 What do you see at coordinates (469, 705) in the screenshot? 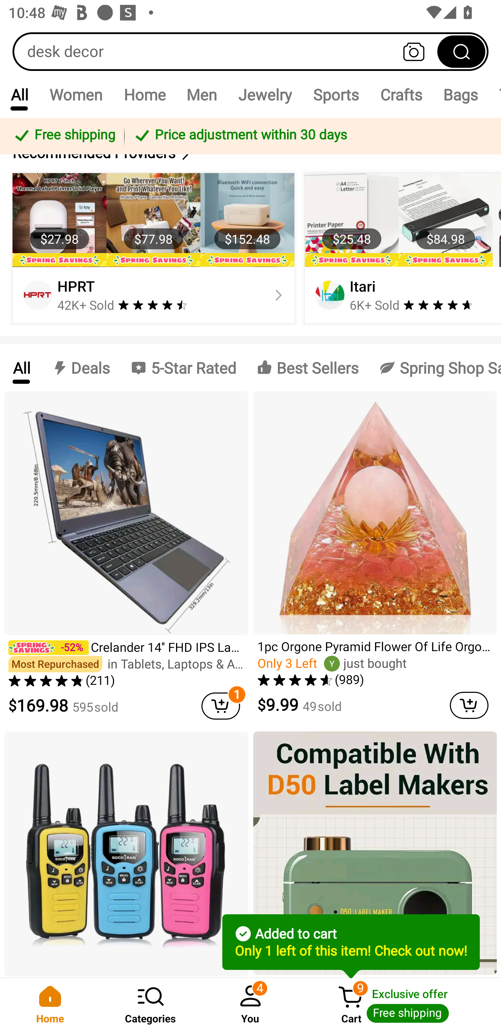
I see `cart delete` at bounding box center [469, 705].